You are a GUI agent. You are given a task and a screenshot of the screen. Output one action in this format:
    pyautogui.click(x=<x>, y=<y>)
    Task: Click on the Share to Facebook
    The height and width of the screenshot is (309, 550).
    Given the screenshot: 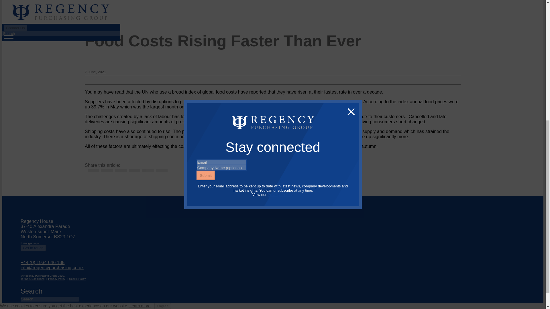 What is the action you would take?
    pyautogui.click(x=120, y=170)
    